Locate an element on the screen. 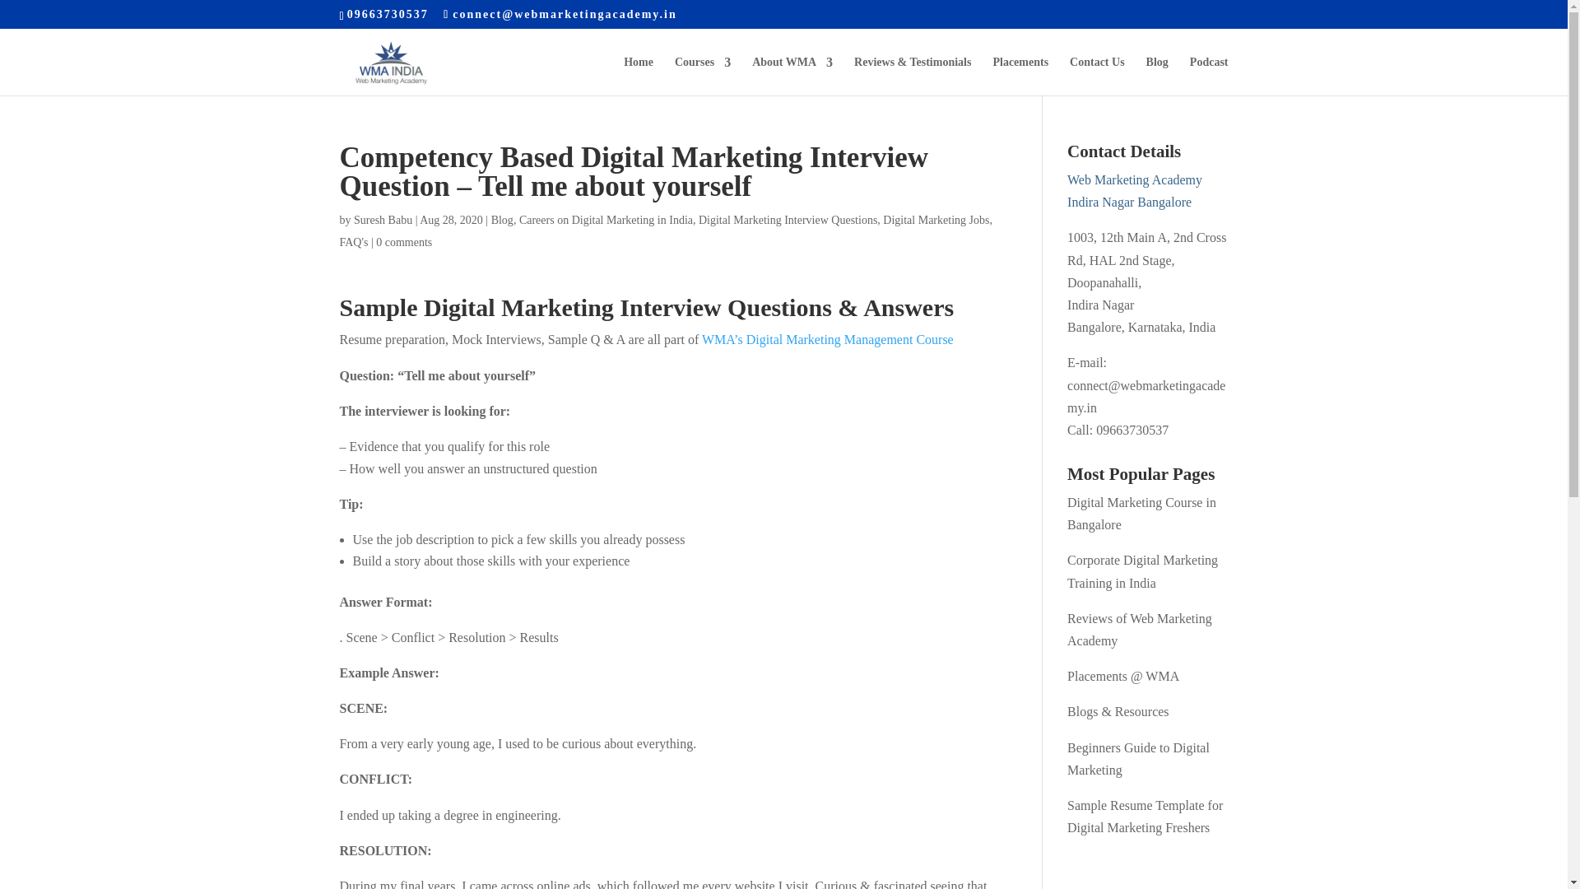  Careers on Digital Marketing in India is located at coordinates (606, 221).